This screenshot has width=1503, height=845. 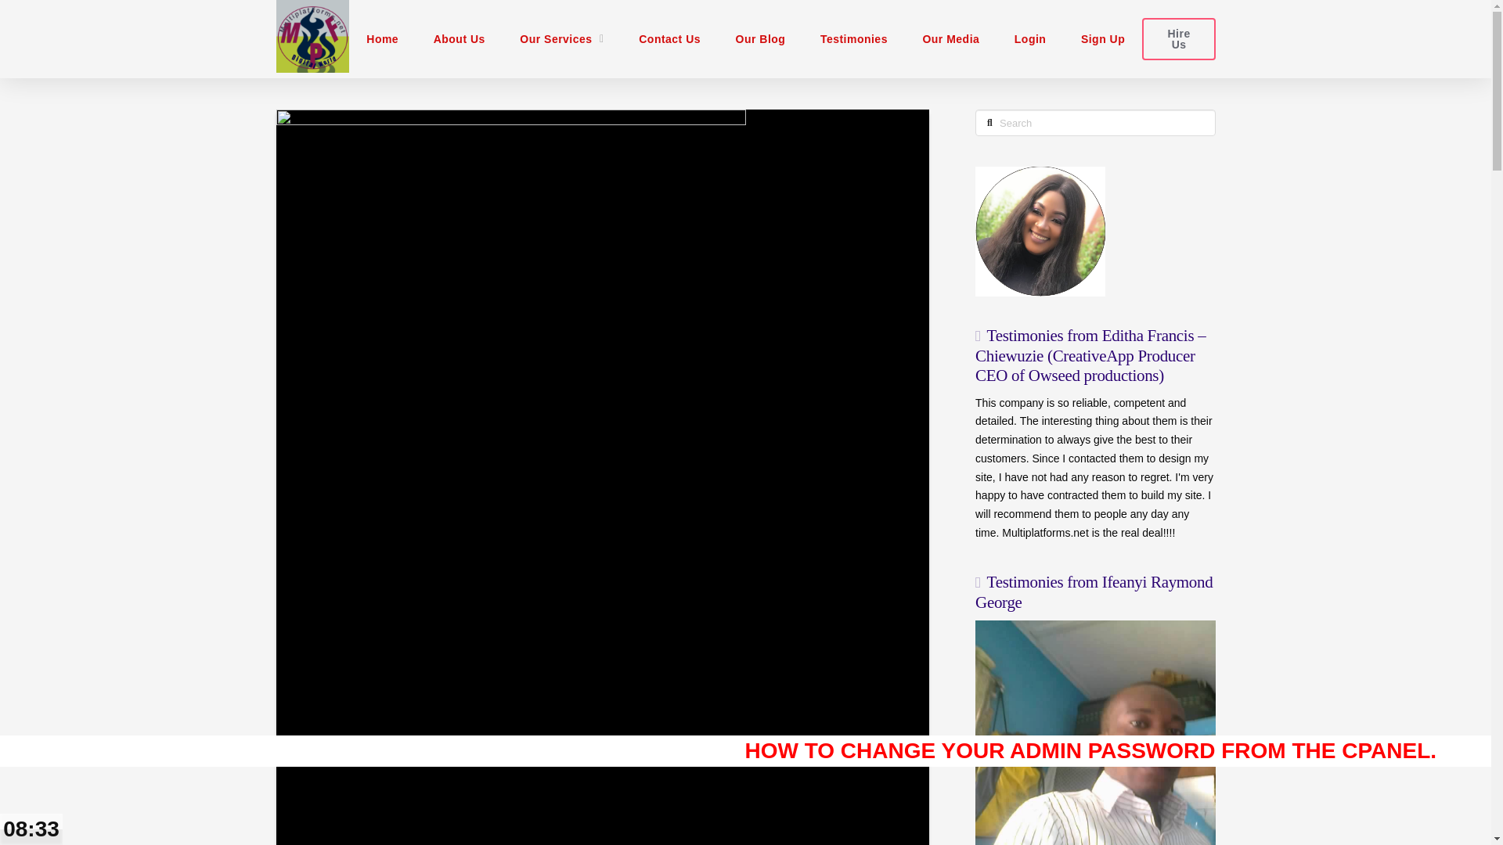 What do you see at coordinates (950, 39) in the screenshot?
I see `Our Media` at bounding box center [950, 39].